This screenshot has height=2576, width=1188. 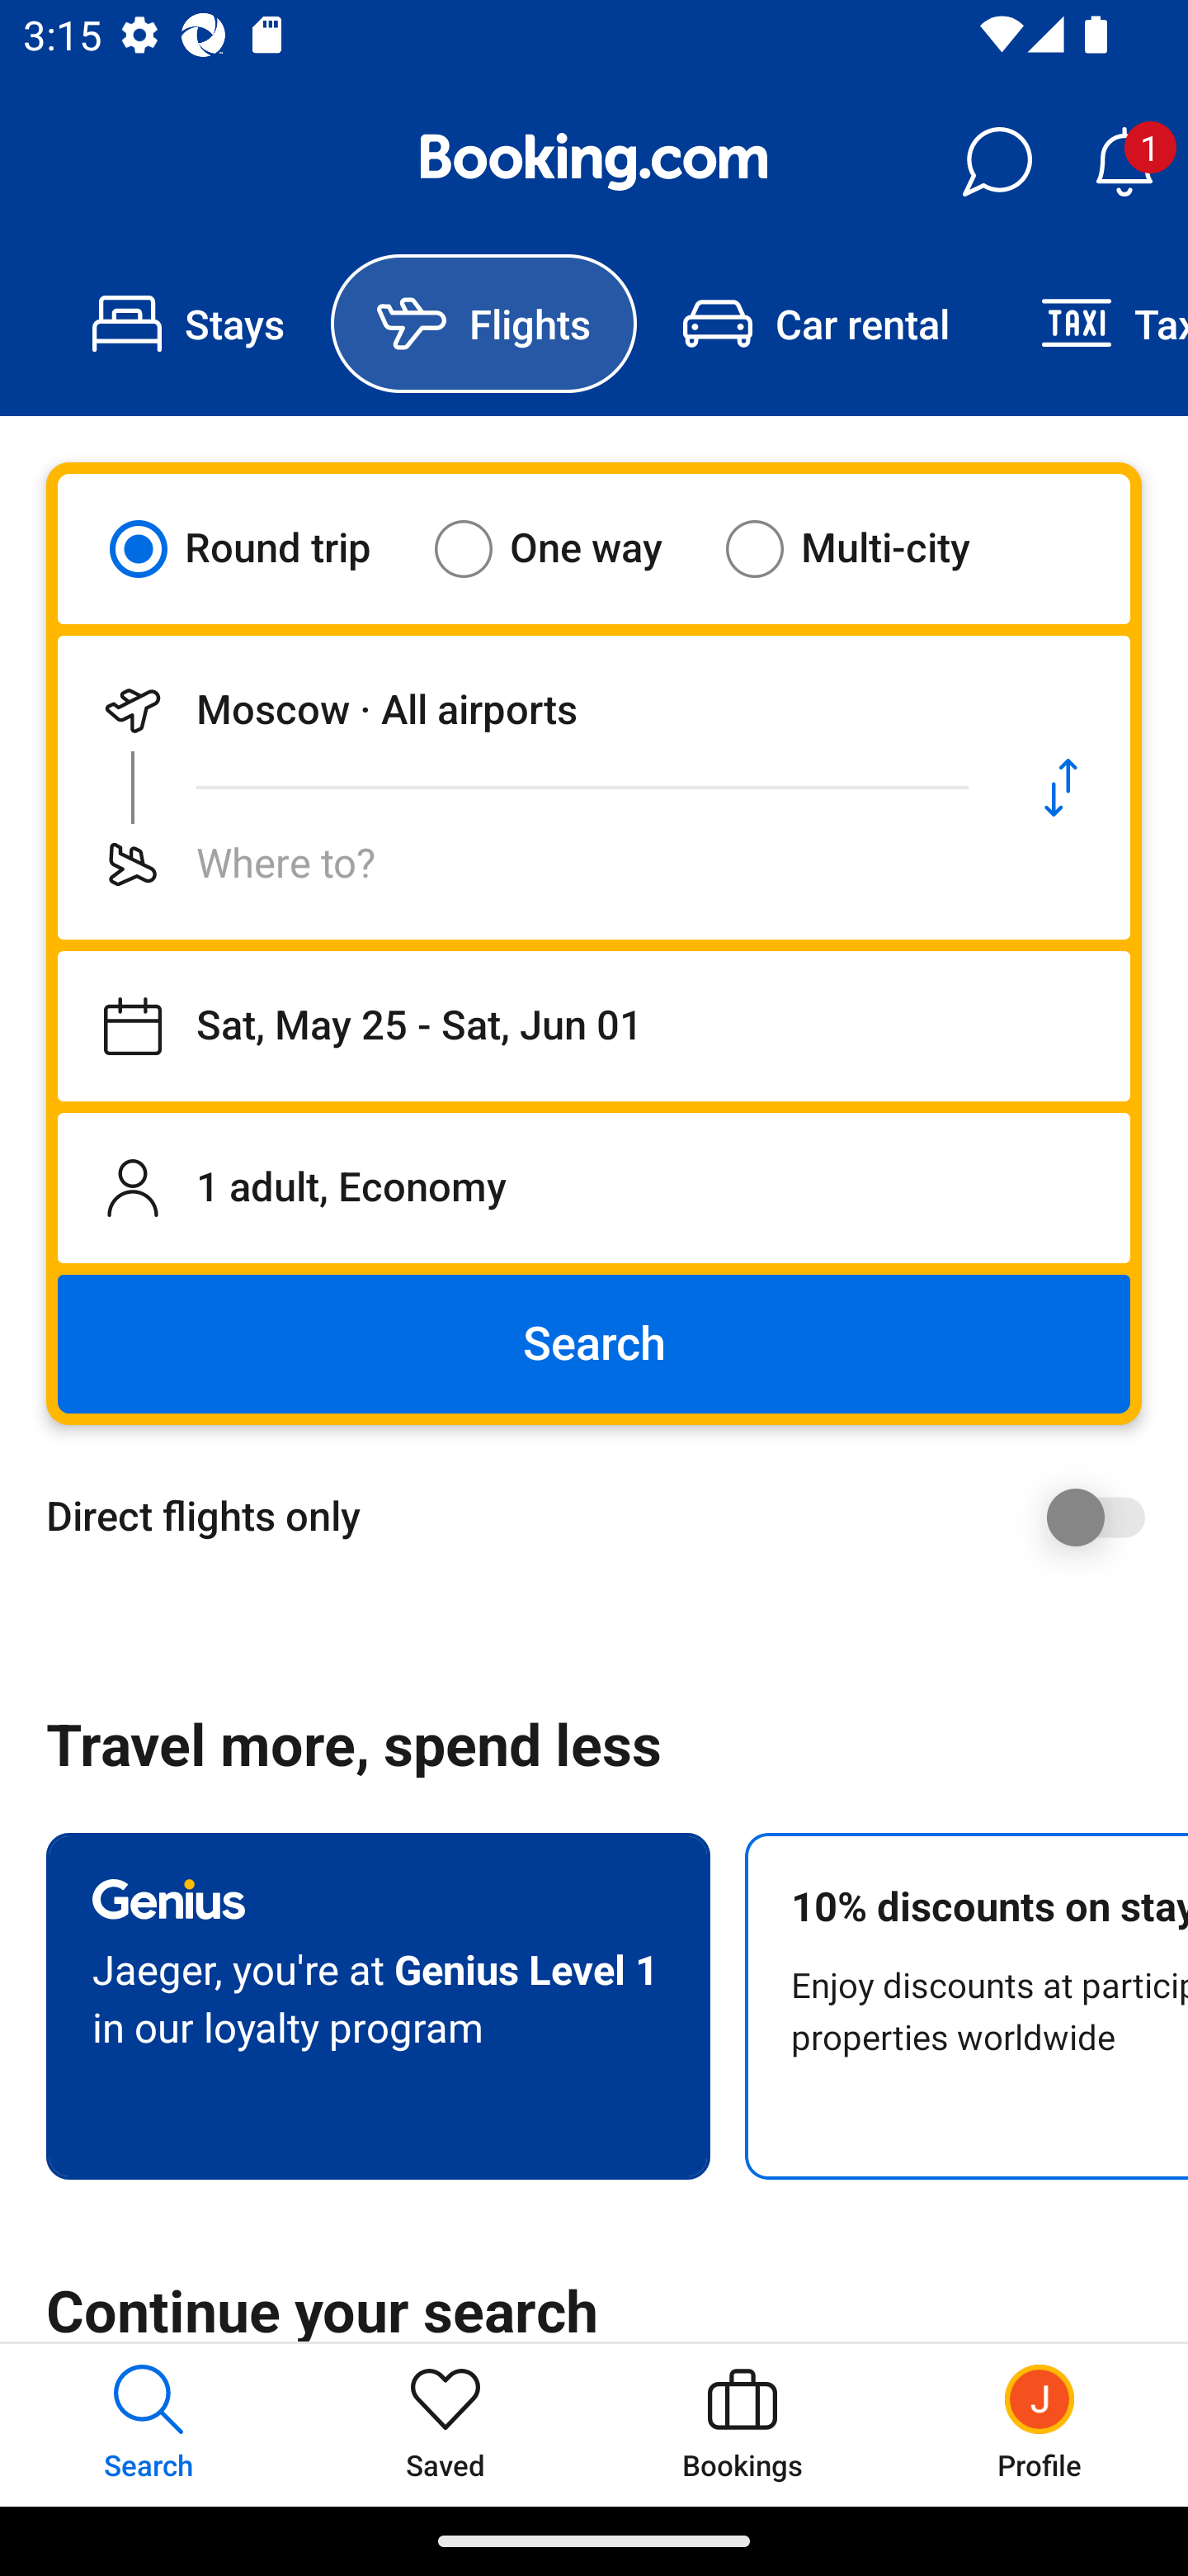 What do you see at coordinates (997, 162) in the screenshot?
I see `Messages` at bounding box center [997, 162].